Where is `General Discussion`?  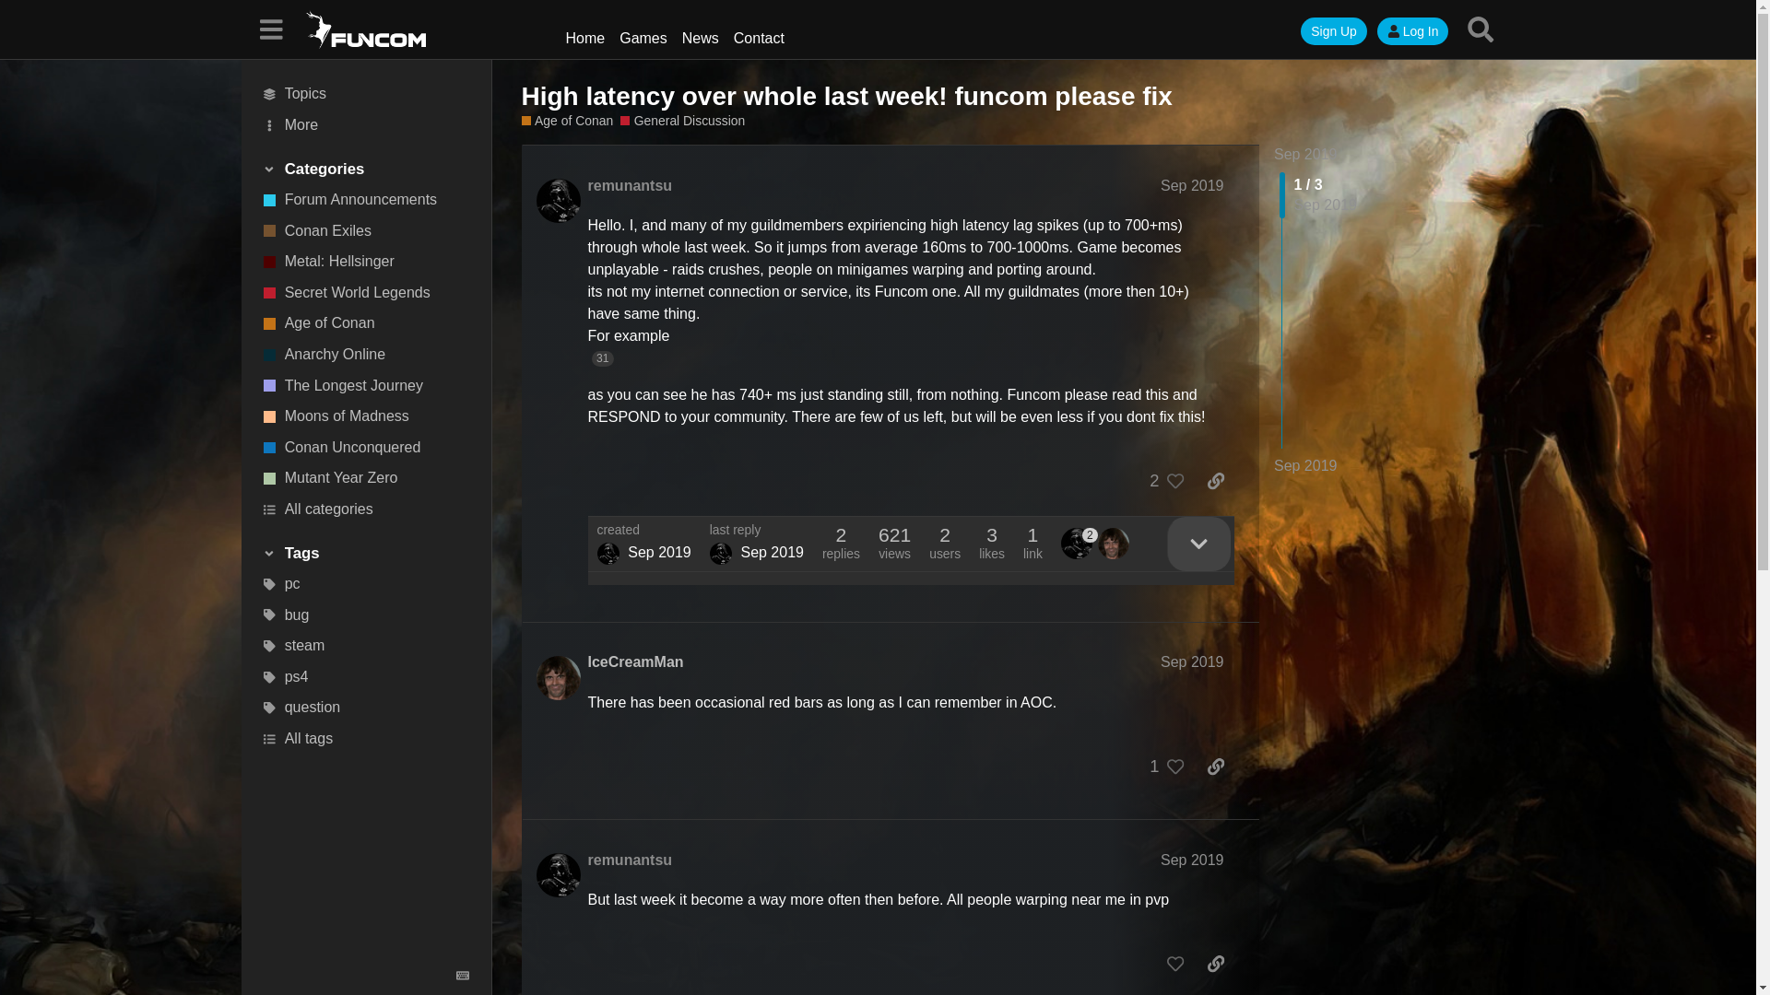
General Discussion is located at coordinates (682, 122).